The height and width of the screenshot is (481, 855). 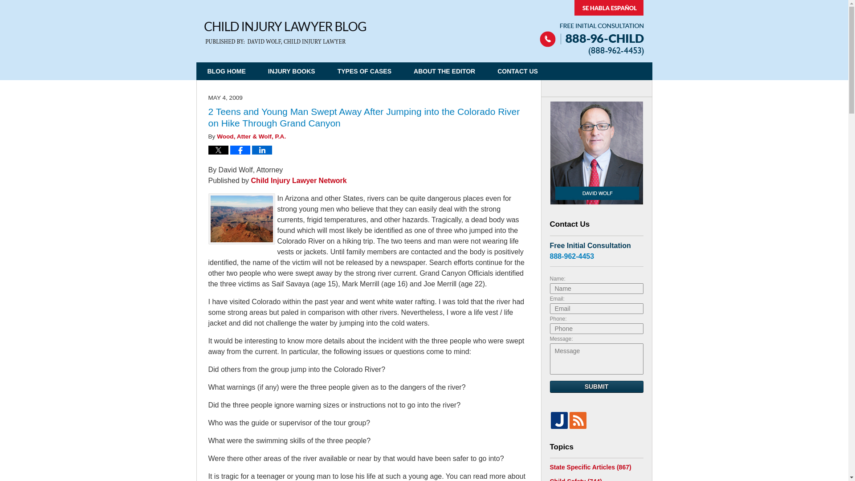 I want to click on INJURY BOOKS, so click(x=292, y=71).